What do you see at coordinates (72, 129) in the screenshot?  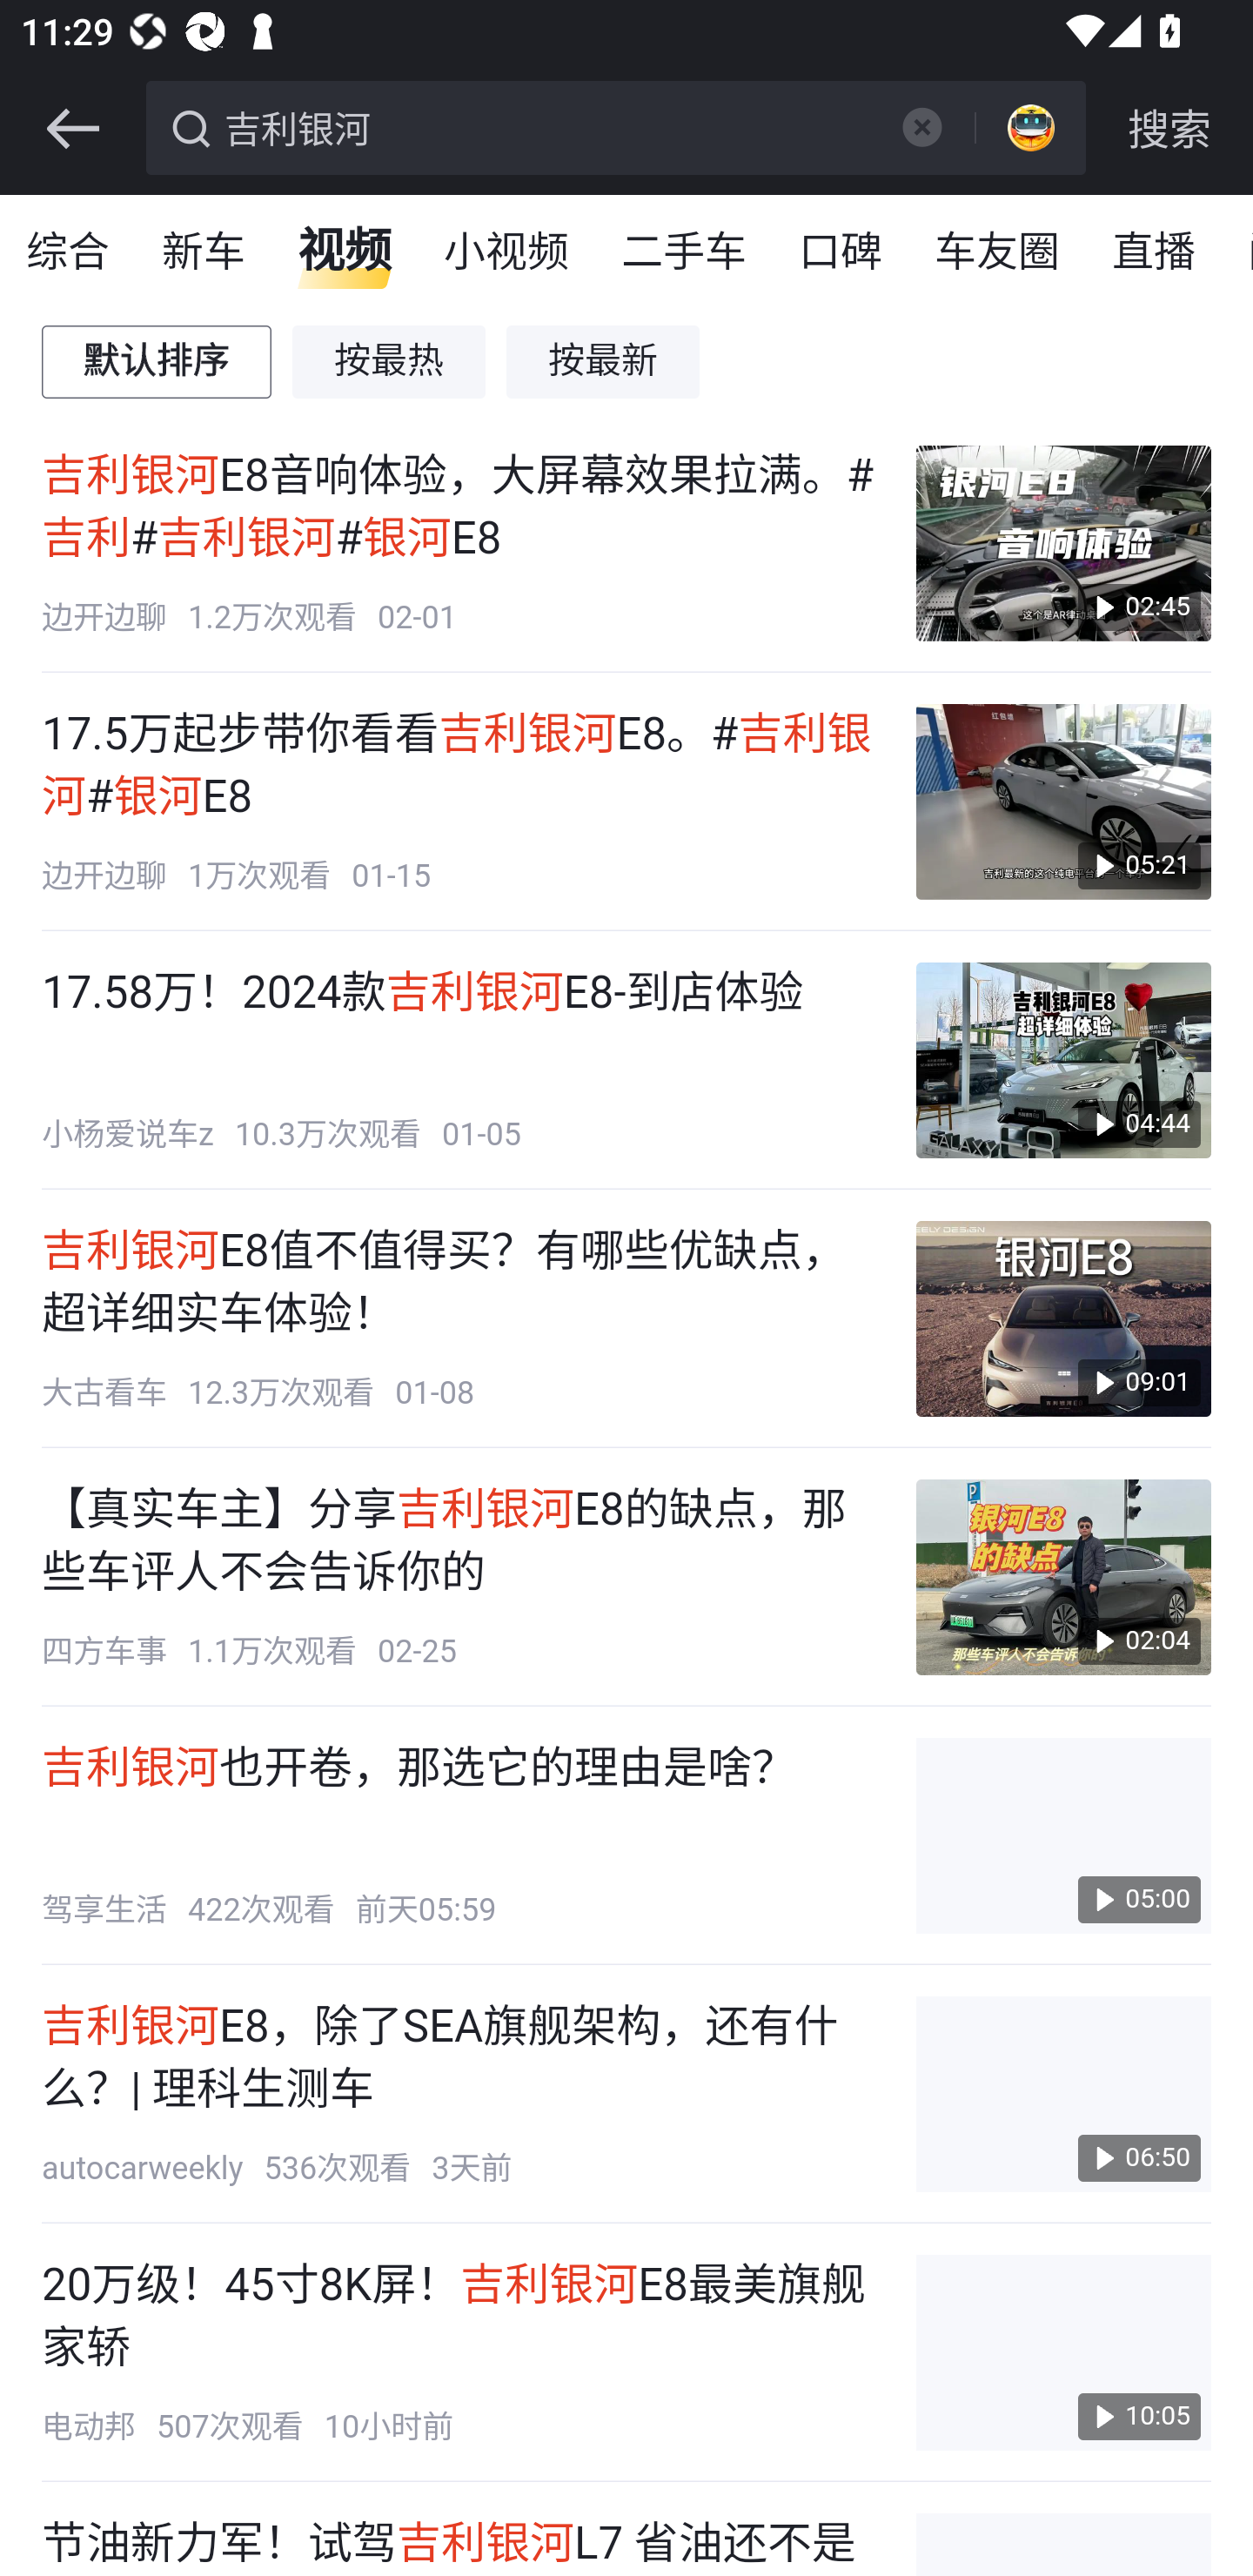 I see `` at bounding box center [72, 129].